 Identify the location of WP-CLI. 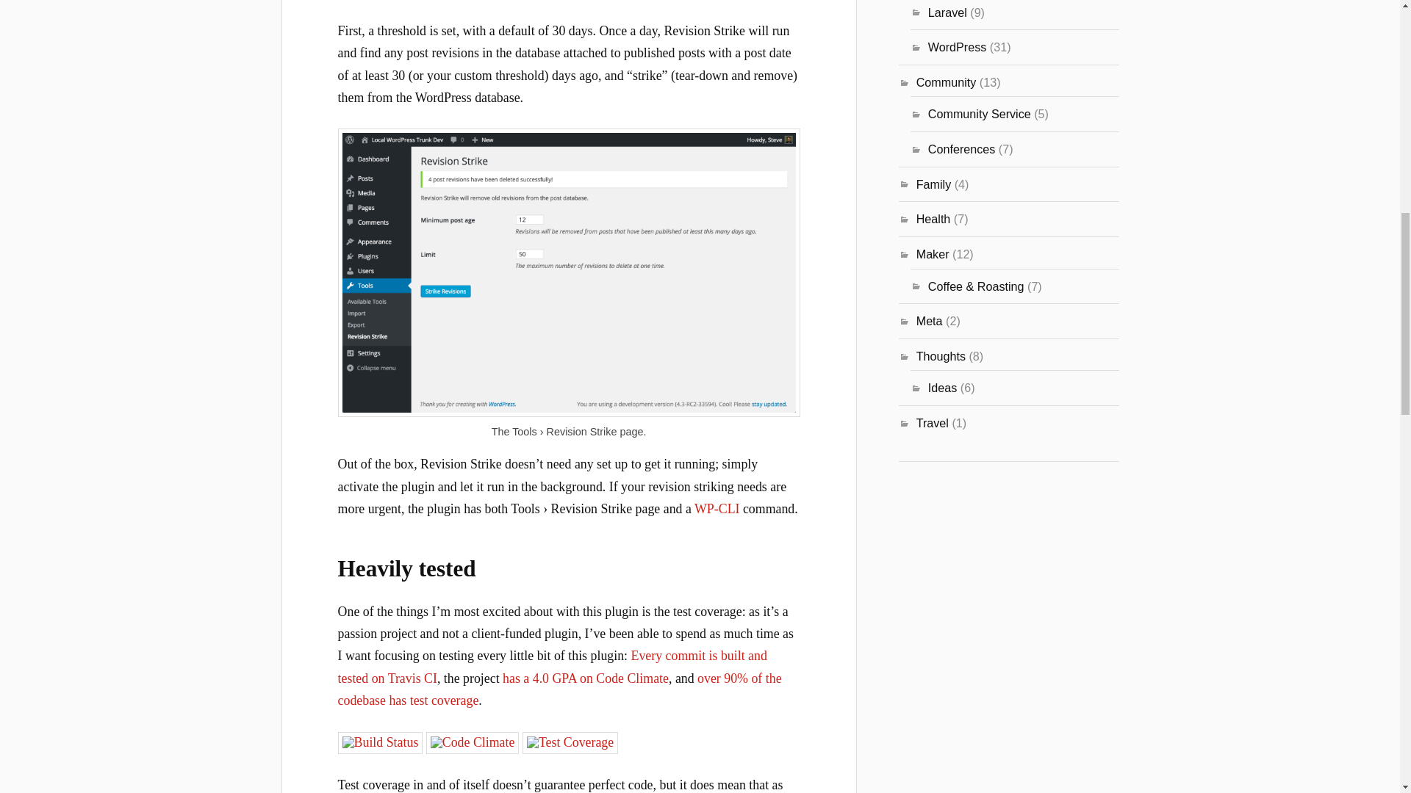
(717, 508).